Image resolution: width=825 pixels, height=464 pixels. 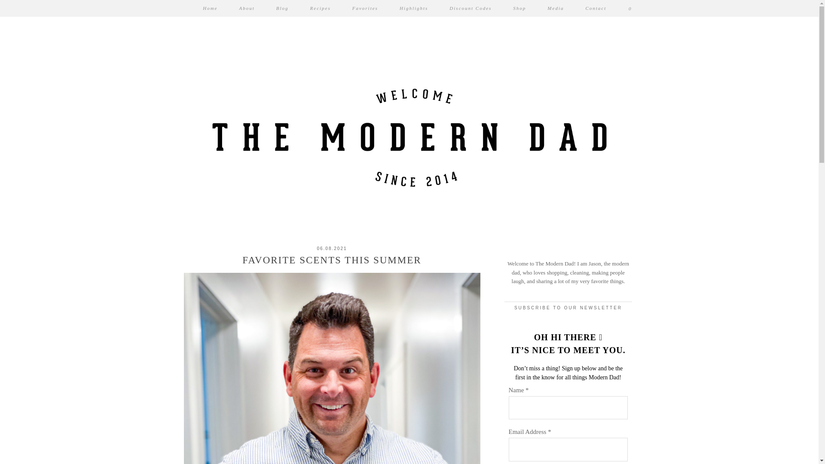 I want to click on 0, so click(x=630, y=8).